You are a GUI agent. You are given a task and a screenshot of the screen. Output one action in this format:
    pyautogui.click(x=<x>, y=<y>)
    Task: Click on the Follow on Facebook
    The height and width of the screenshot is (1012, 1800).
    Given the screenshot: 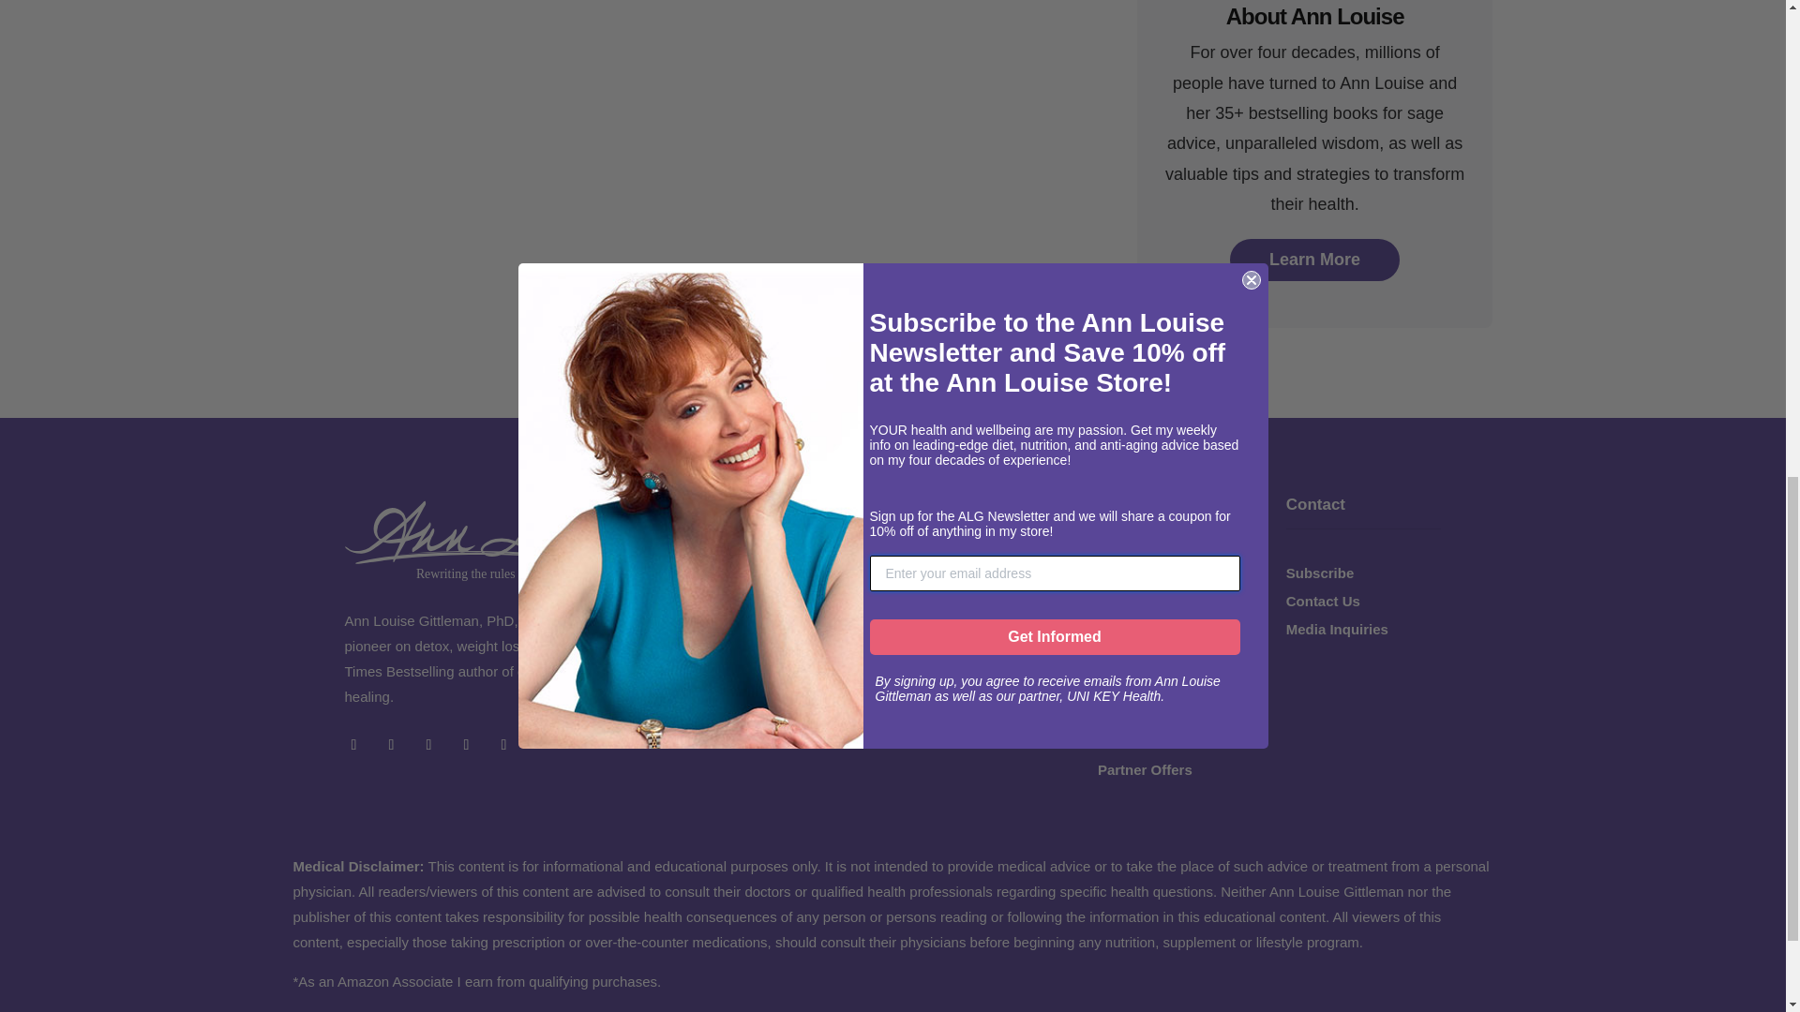 What is the action you would take?
    pyautogui.click(x=354, y=744)
    